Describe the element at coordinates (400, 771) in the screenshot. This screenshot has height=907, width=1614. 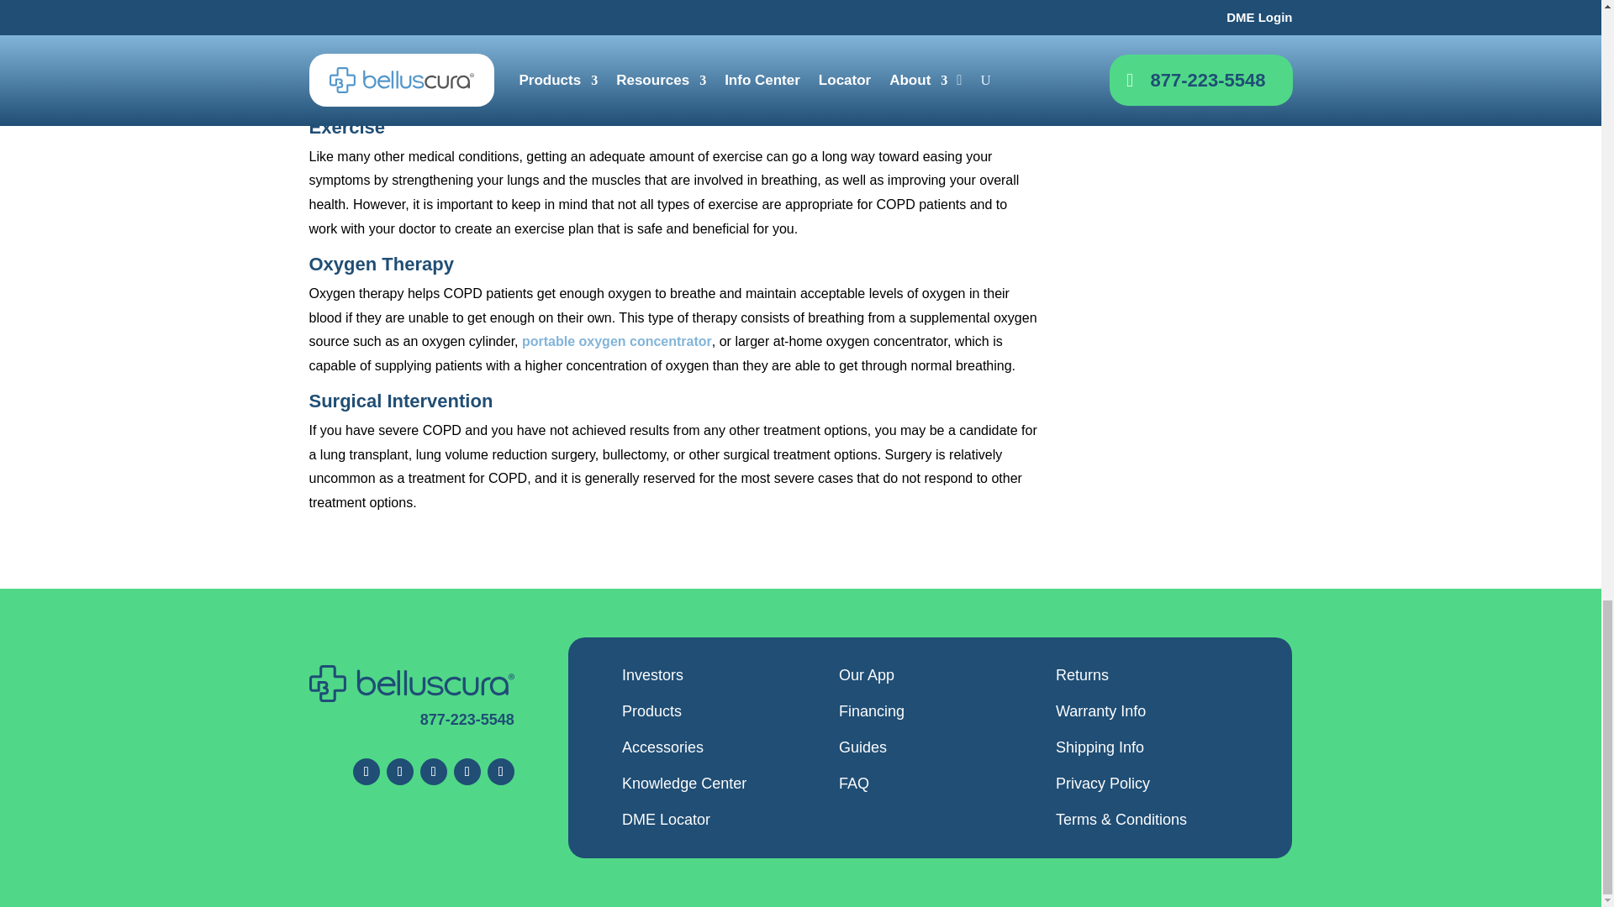
I see `Follow on X` at that location.